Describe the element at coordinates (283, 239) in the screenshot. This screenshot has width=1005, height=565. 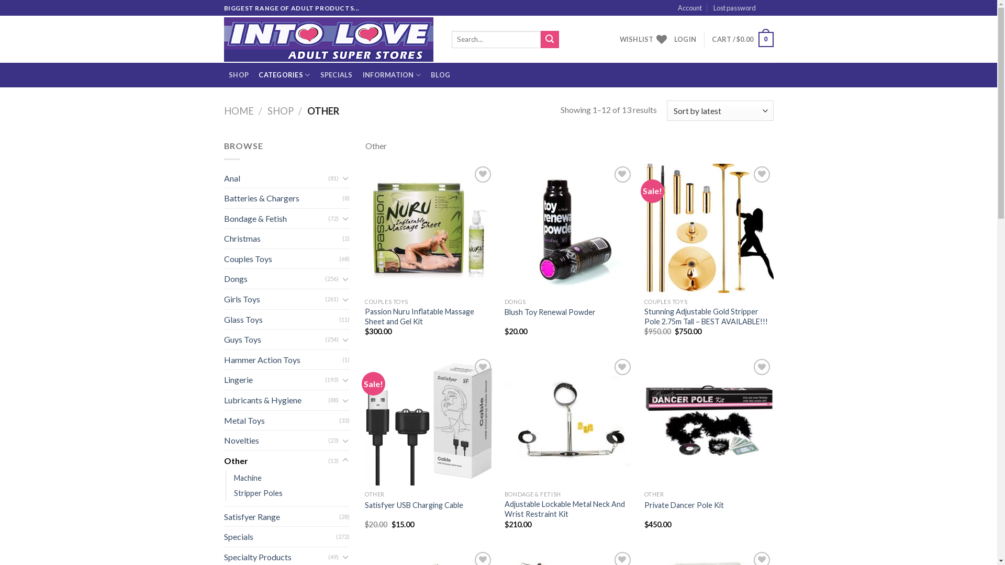
I see `Christmas` at that location.